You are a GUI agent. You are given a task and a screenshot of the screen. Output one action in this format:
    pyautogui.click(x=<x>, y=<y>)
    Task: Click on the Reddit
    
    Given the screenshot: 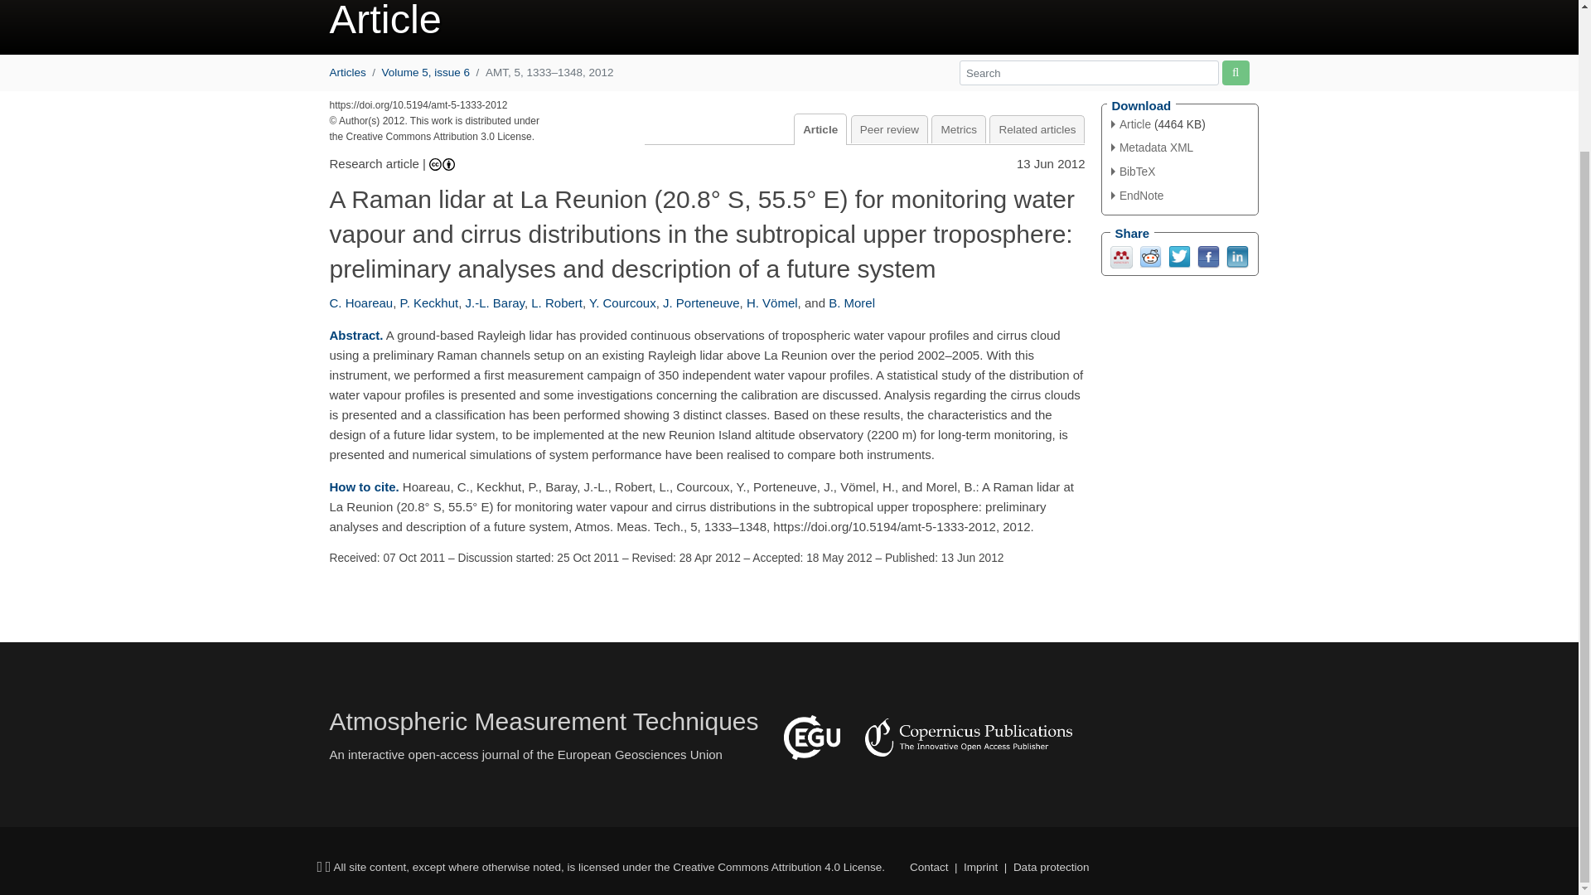 What is the action you would take?
    pyautogui.click(x=1150, y=255)
    